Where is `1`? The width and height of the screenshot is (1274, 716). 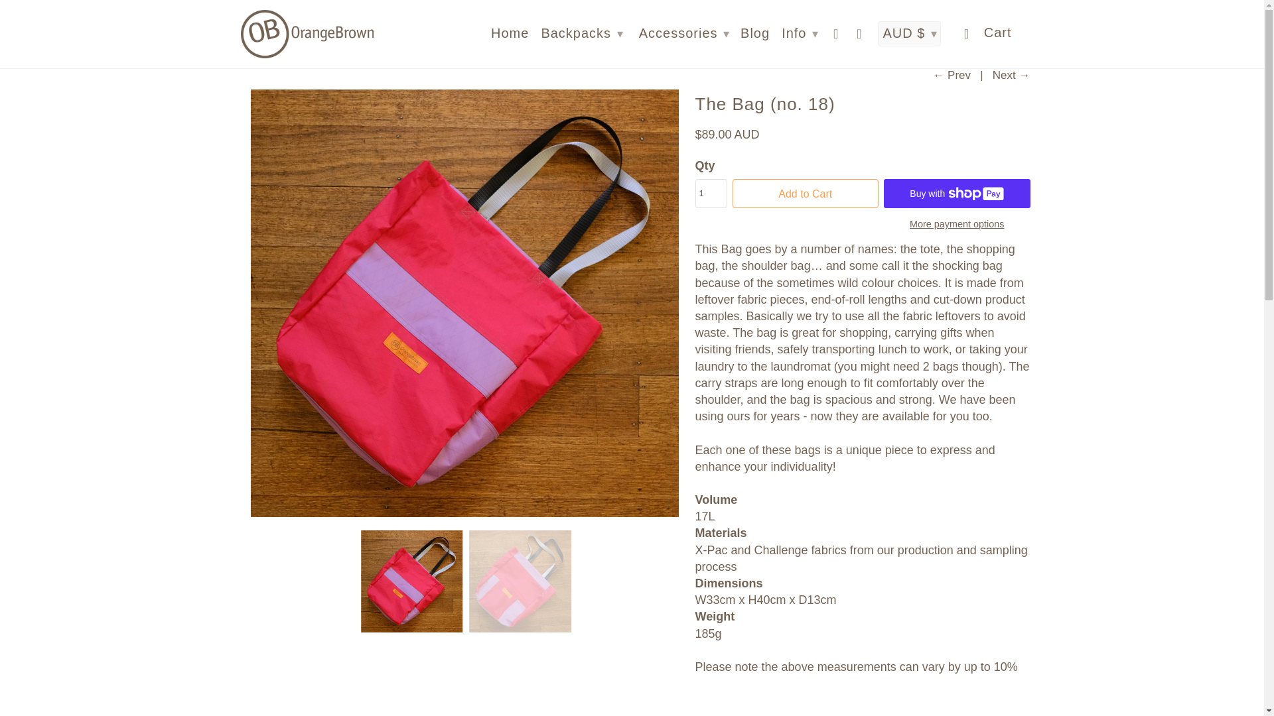
1 is located at coordinates (711, 194).